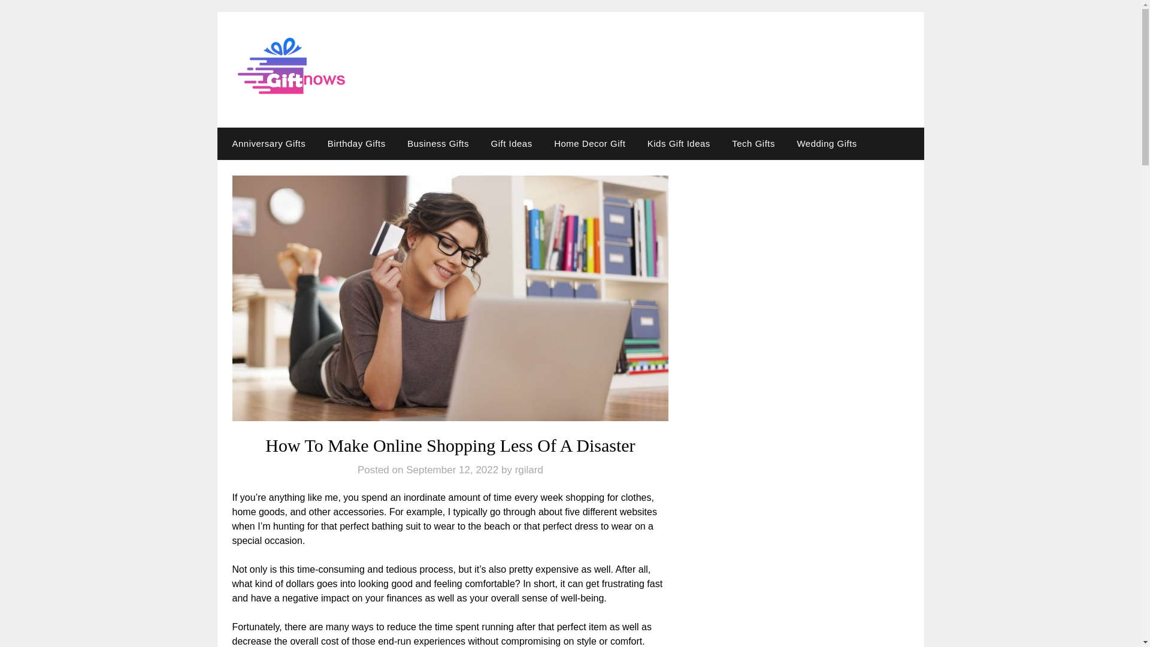 This screenshot has height=647, width=1150. Describe the element at coordinates (679, 143) in the screenshot. I see `Kids Gift Ideas` at that location.